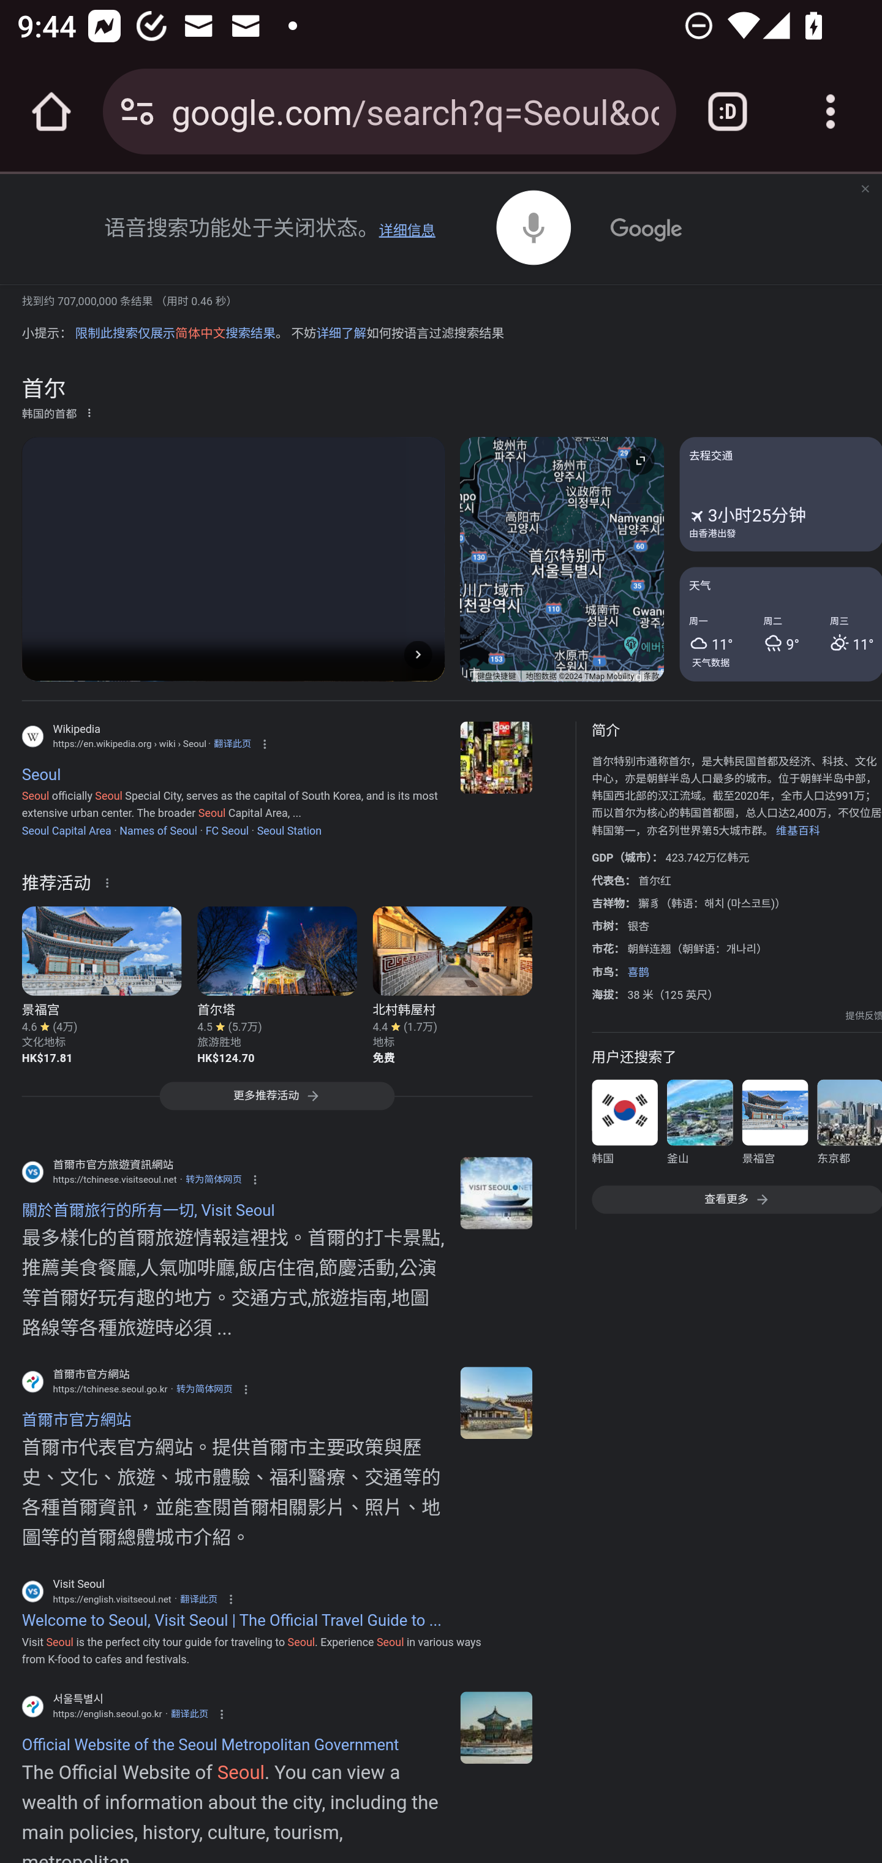 The image size is (882, 1863). Describe the element at coordinates (496, 1192) in the screenshot. I see `tchinese.visitseoul` at that location.